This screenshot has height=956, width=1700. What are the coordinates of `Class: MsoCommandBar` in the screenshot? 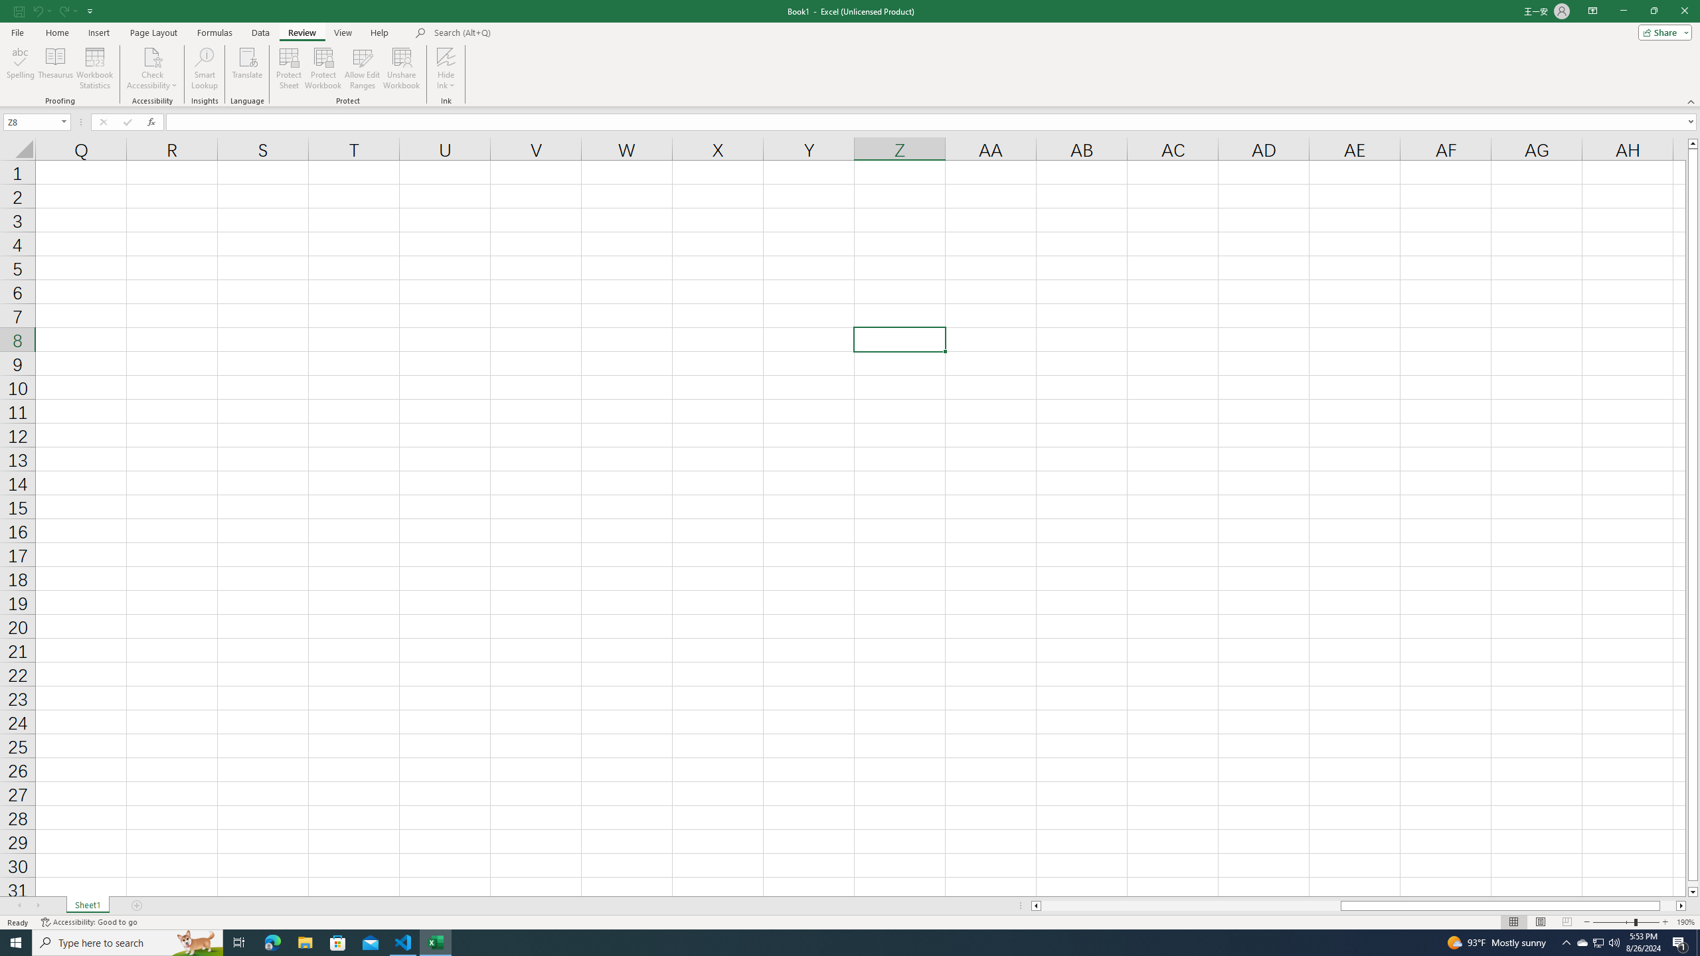 It's located at (850, 53).